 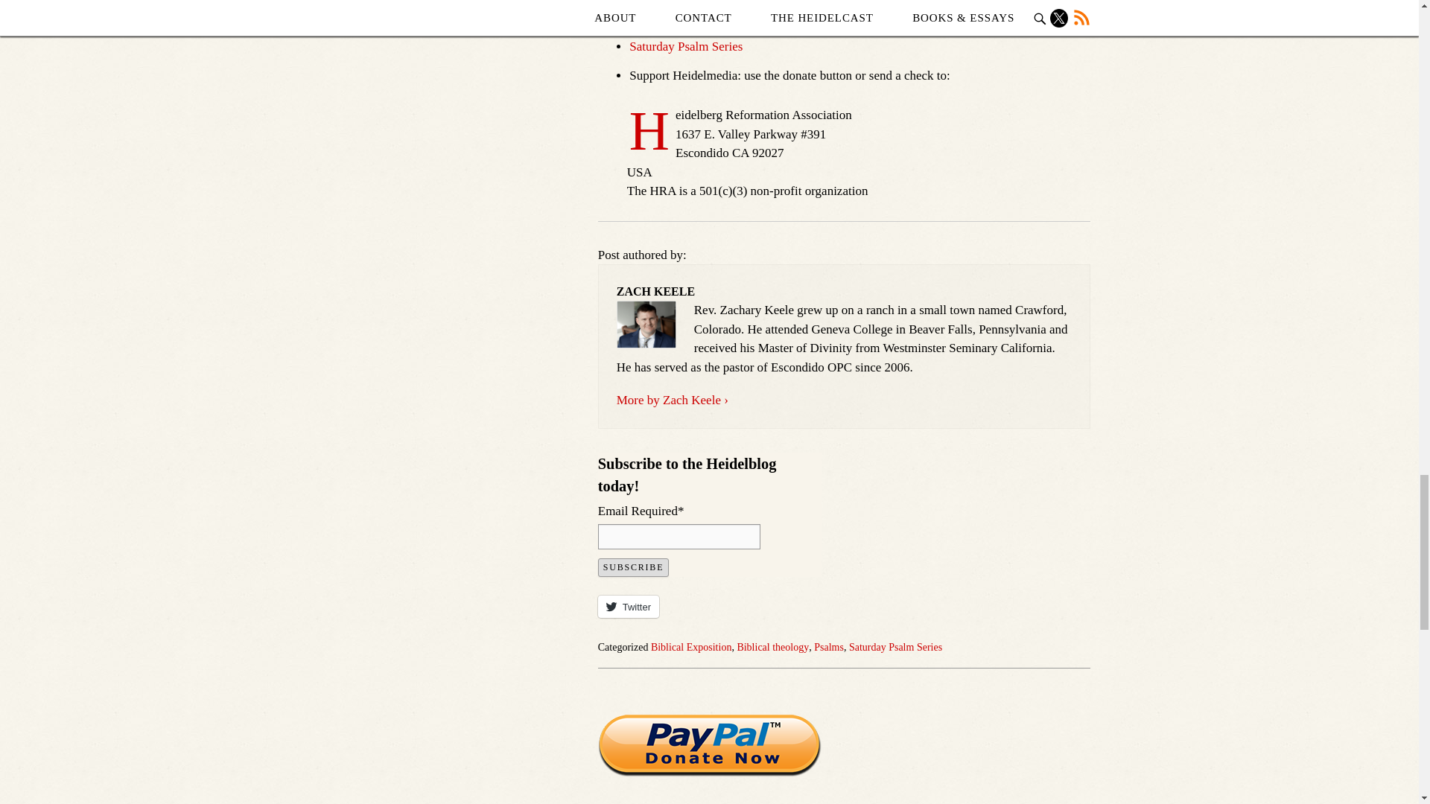 What do you see at coordinates (629, 607) in the screenshot?
I see `Twitter` at bounding box center [629, 607].